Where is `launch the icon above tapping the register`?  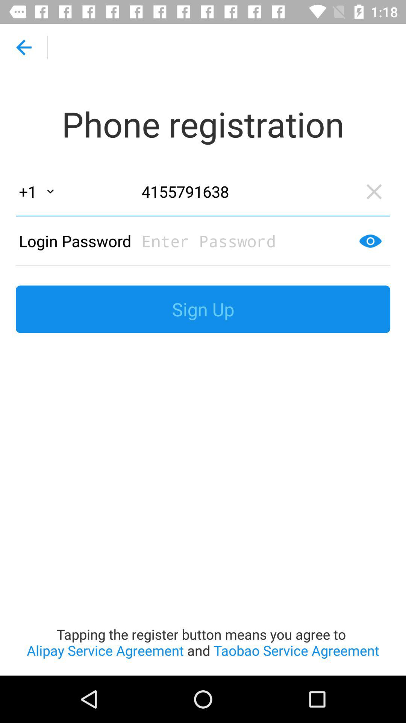
launch the icon above tapping the register is located at coordinates (203, 309).